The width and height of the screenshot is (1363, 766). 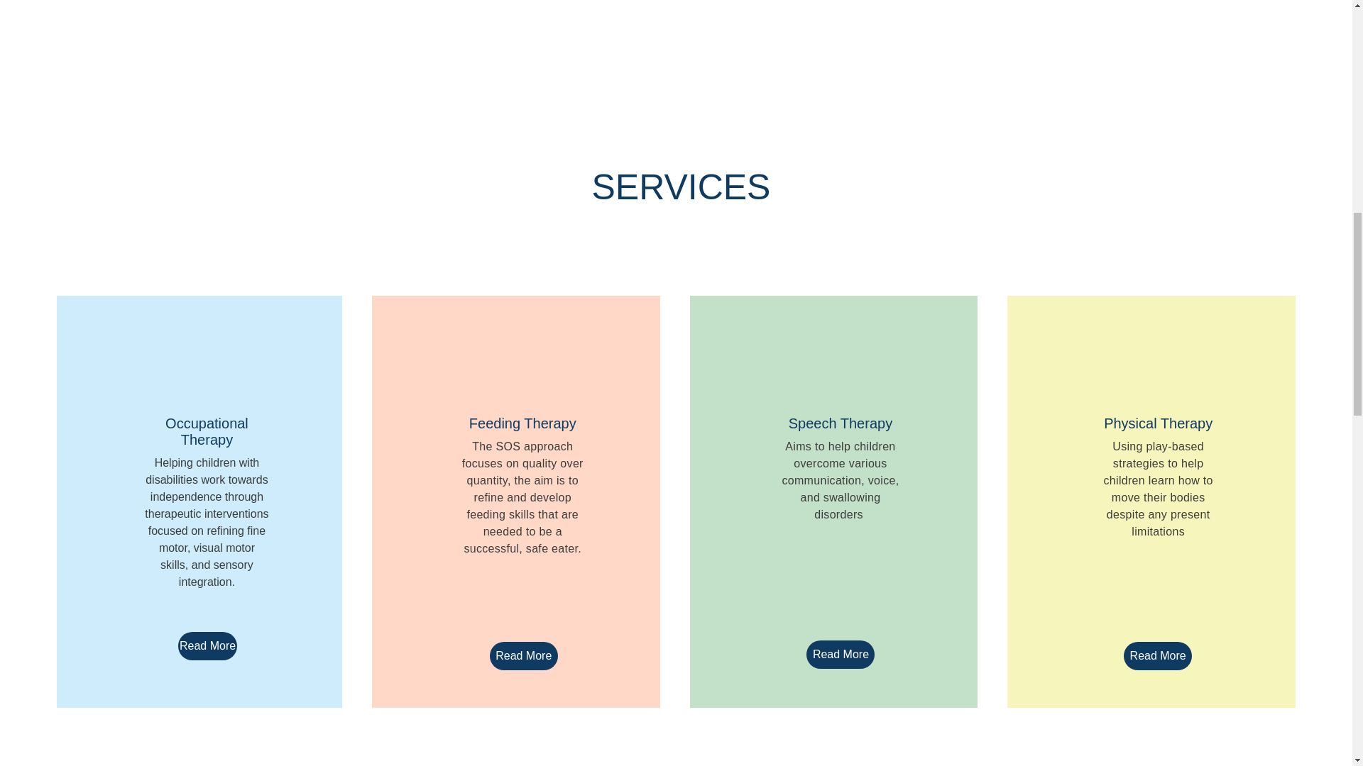 I want to click on Read More, so click(x=1157, y=656).